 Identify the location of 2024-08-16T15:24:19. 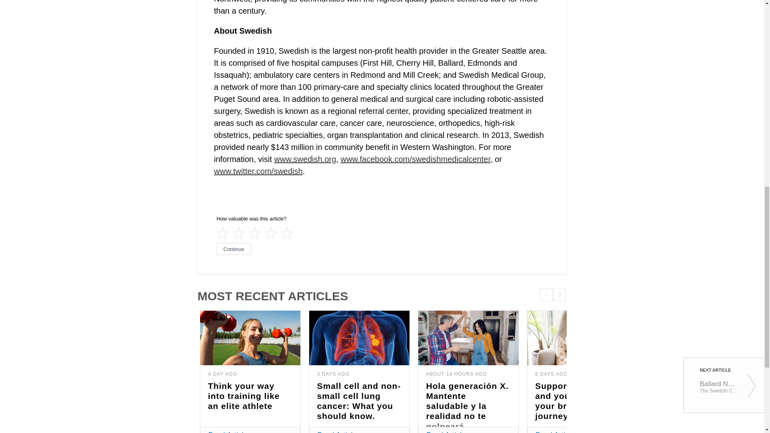
(551, 374).